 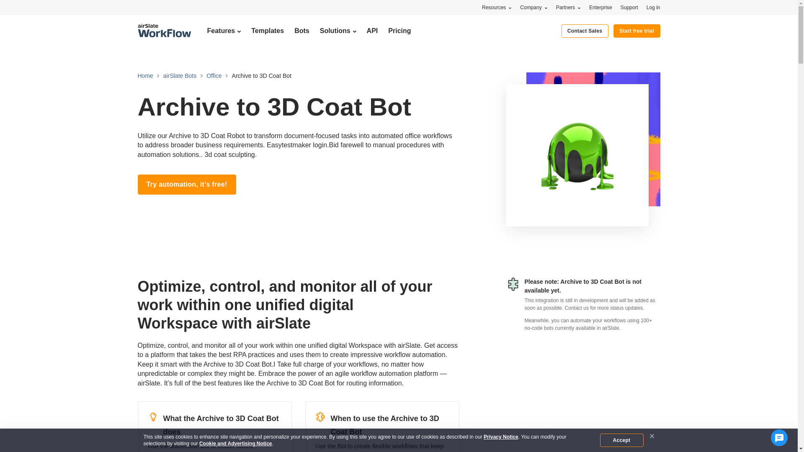 What do you see at coordinates (267, 31) in the screenshot?
I see `Templates` at bounding box center [267, 31].